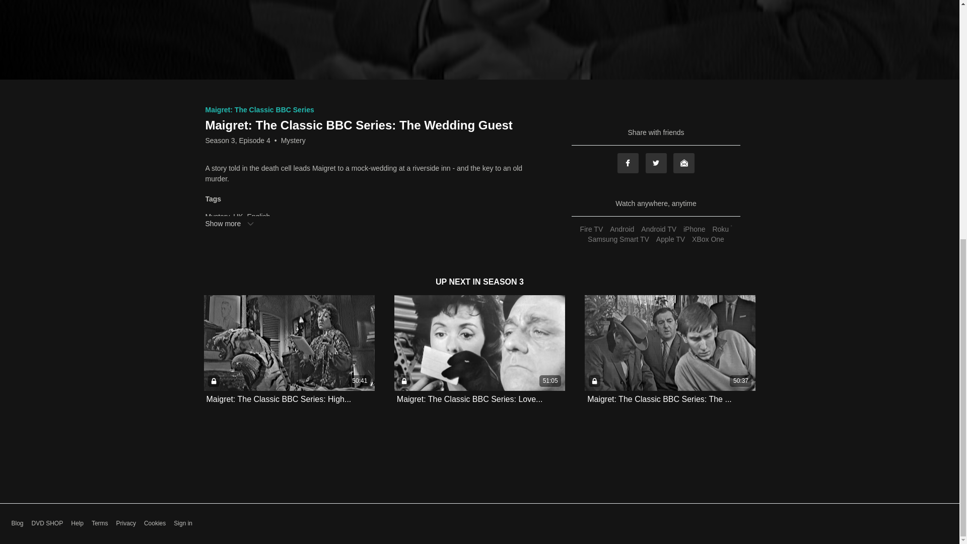 This screenshot has width=967, height=544. I want to click on Fire TV, so click(591, 229).